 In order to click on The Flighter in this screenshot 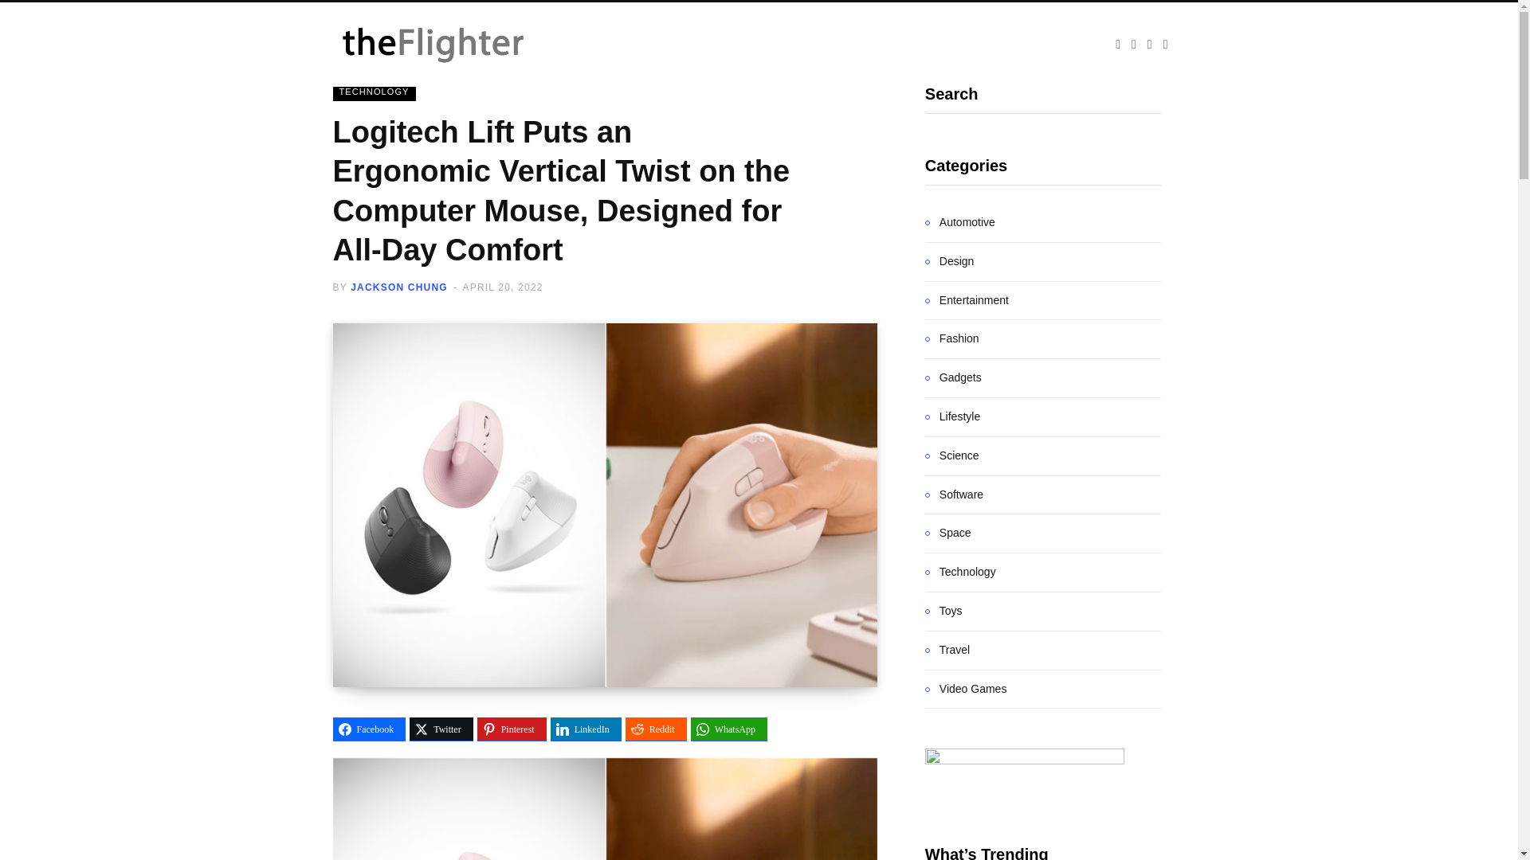, I will do `click(453, 45)`.